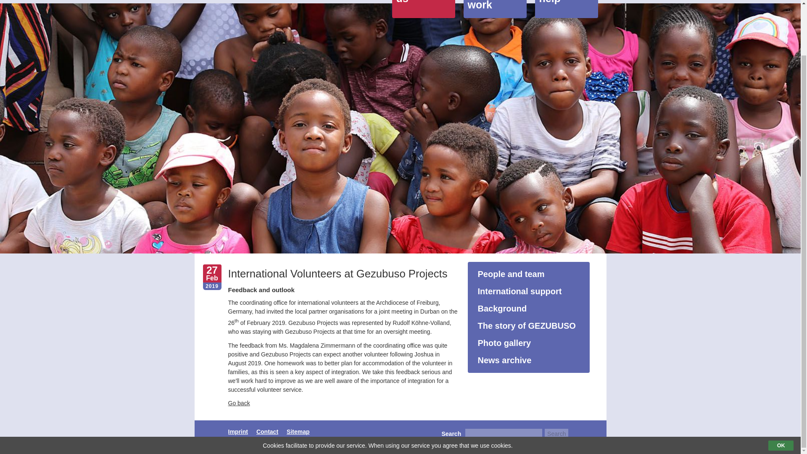 The width and height of the screenshot is (807, 454). I want to click on The story of GEZUBUSO, so click(528, 326).